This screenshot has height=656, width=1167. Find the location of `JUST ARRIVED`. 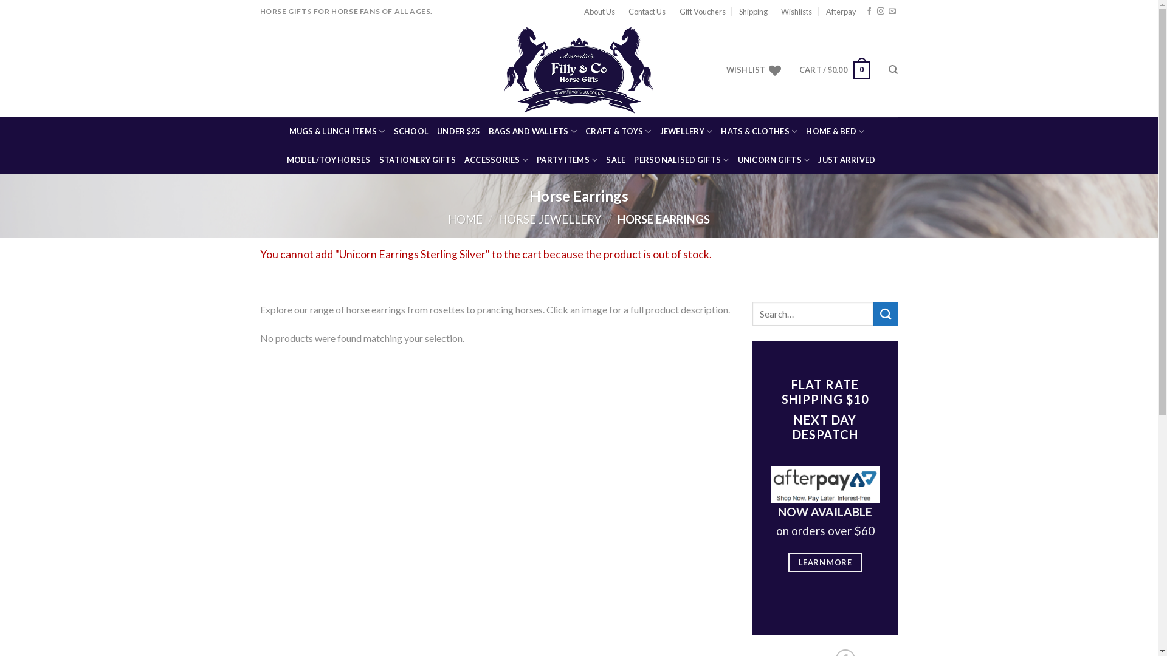

JUST ARRIVED is located at coordinates (847, 160).